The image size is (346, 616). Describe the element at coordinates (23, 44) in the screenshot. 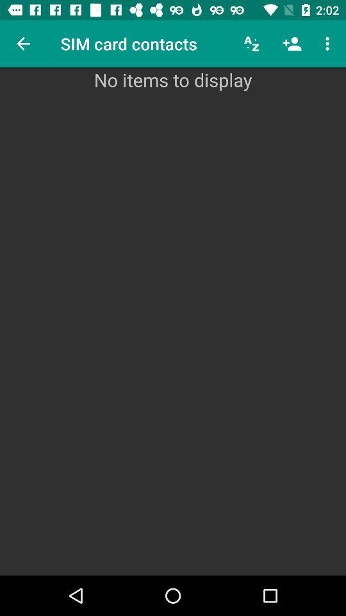

I see `tap the icon next to sim card contacts item` at that location.